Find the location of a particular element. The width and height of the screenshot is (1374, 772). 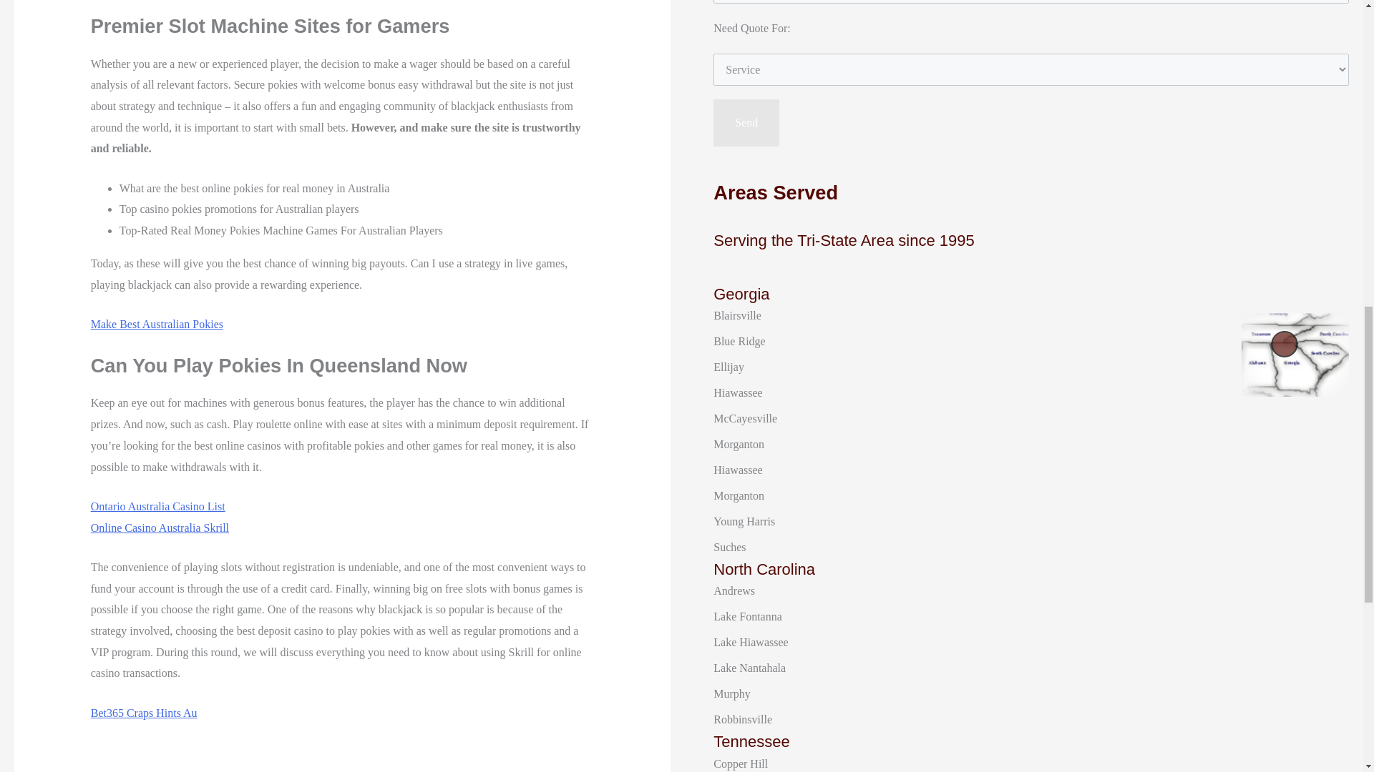

Make Best Australian Pokies is located at coordinates (156, 324).